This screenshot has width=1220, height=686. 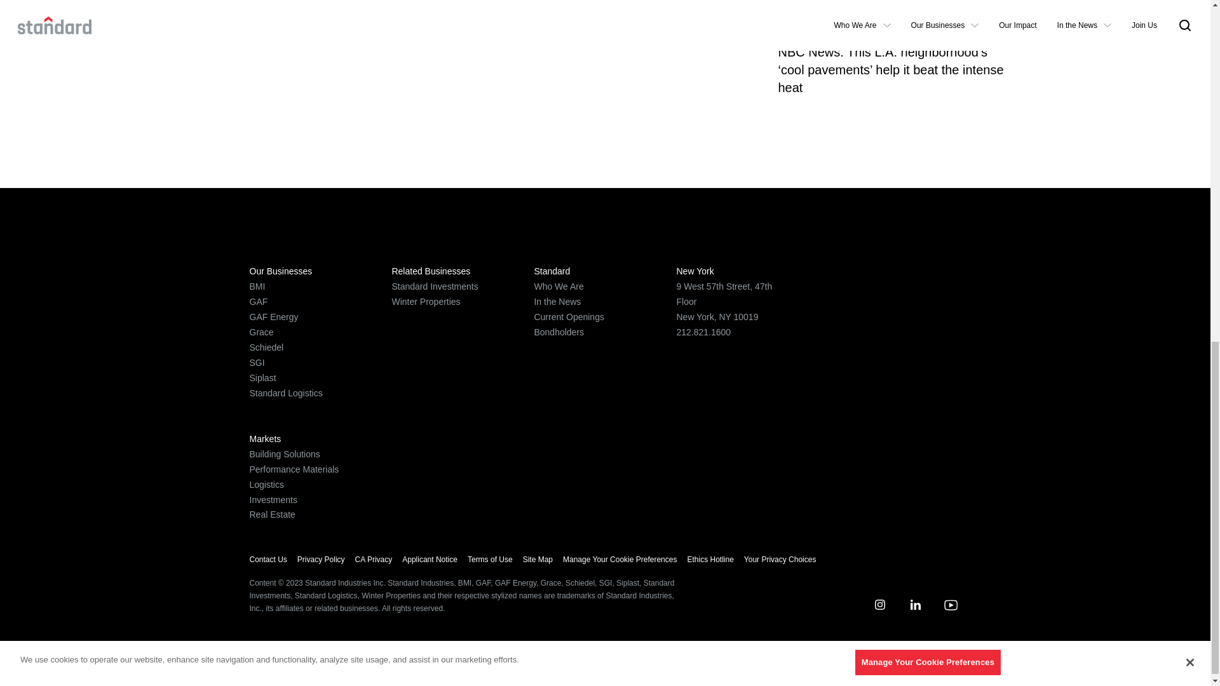 What do you see at coordinates (257, 286) in the screenshot?
I see `BMI` at bounding box center [257, 286].